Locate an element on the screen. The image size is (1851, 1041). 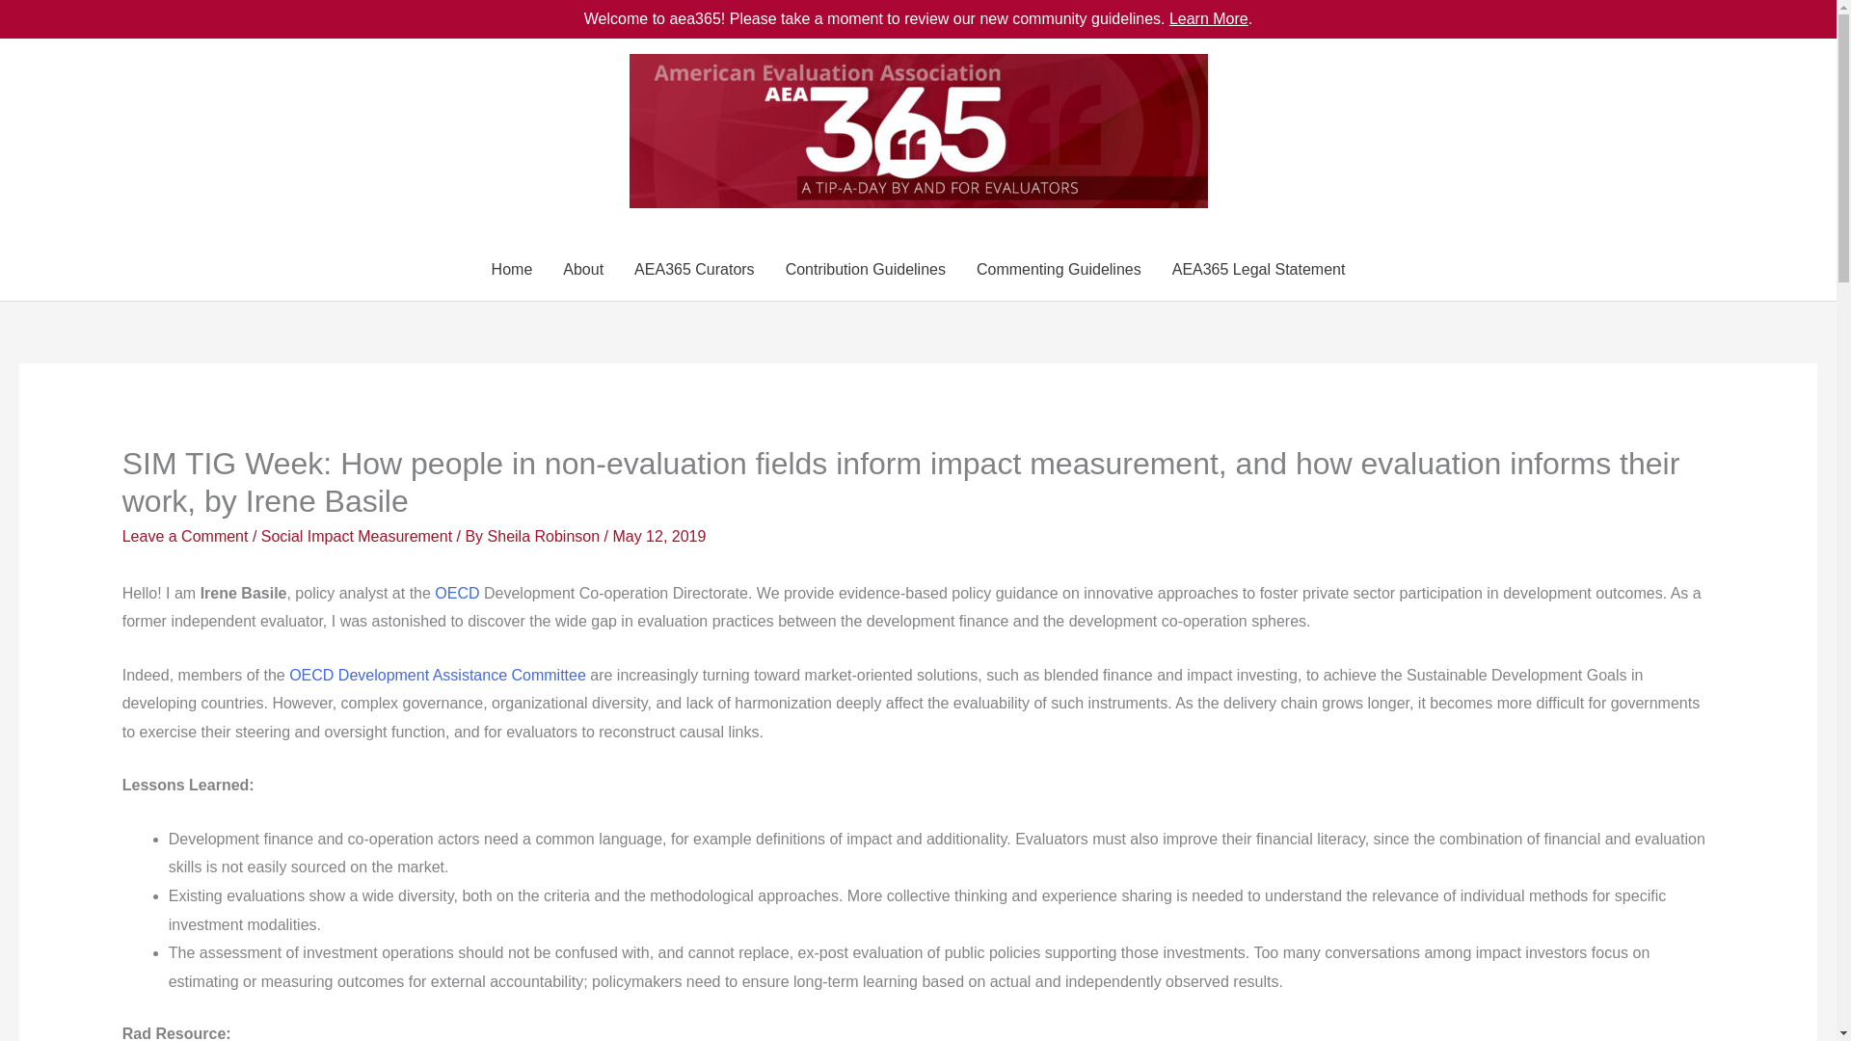
About is located at coordinates (582, 270).